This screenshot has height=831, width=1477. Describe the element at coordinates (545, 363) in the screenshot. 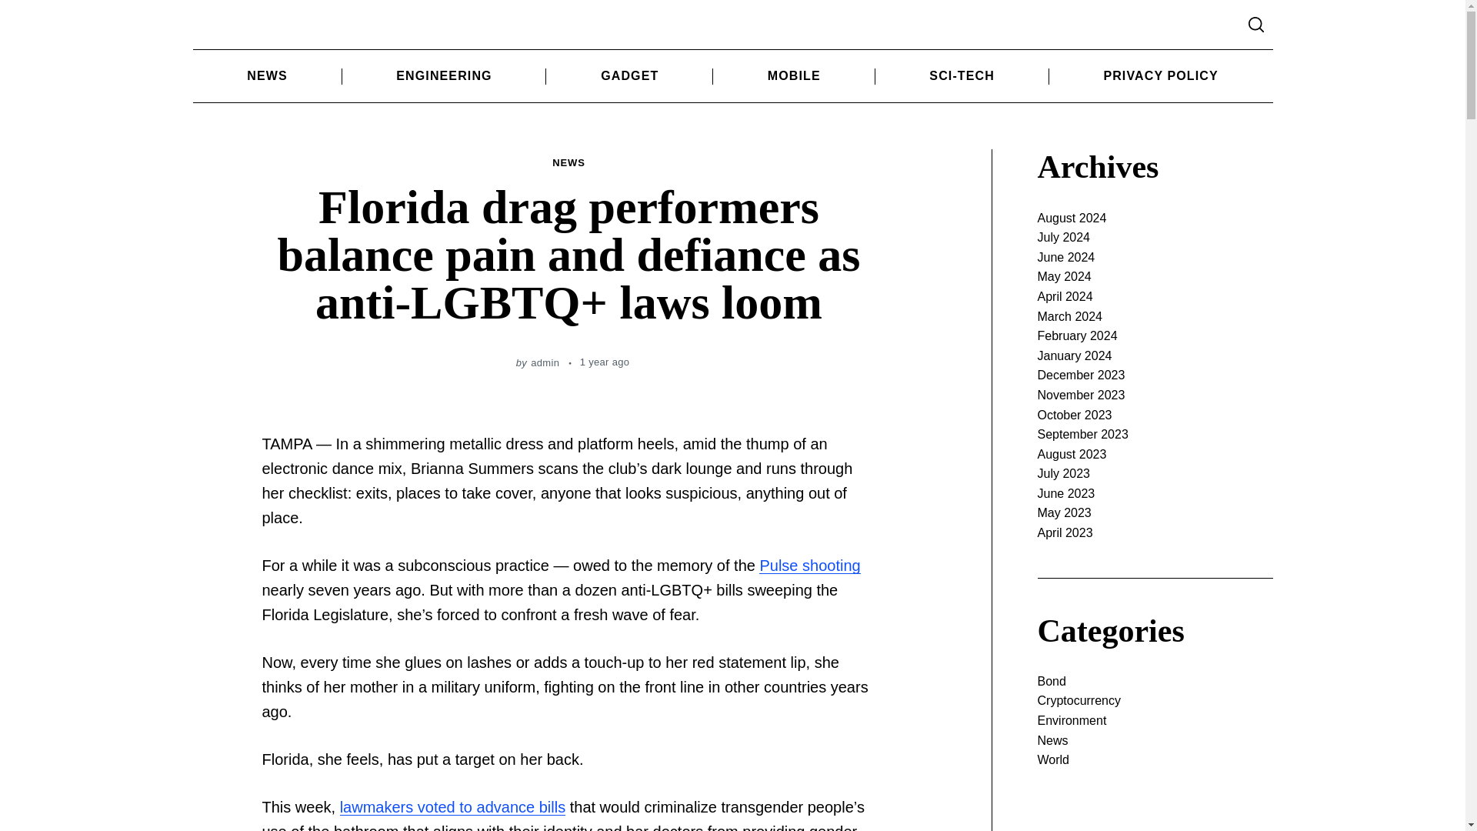

I see `admin` at that location.